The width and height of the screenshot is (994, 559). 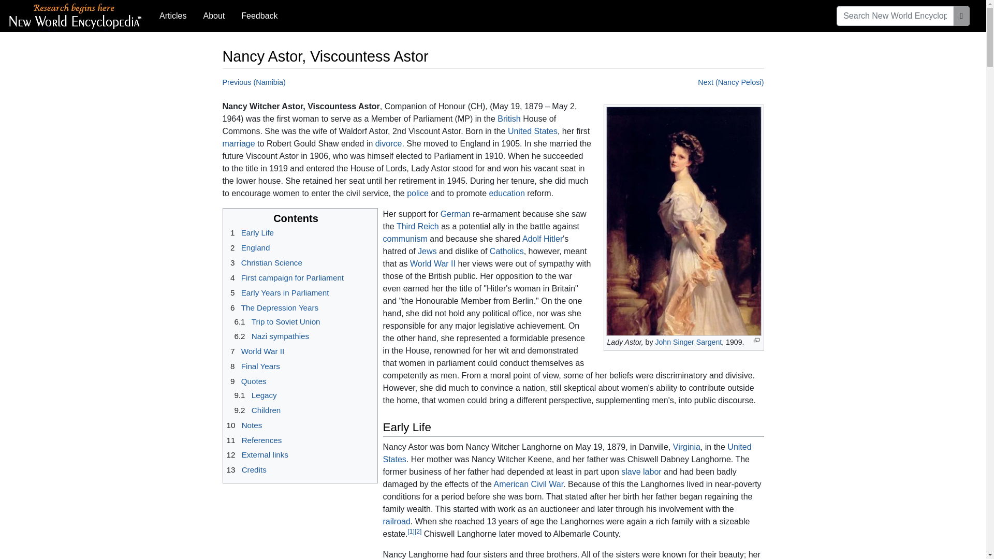 What do you see at coordinates (275, 321) in the screenshot?
I see `6.1 Trip to Soviet Union` at bounding box center [275, 321].